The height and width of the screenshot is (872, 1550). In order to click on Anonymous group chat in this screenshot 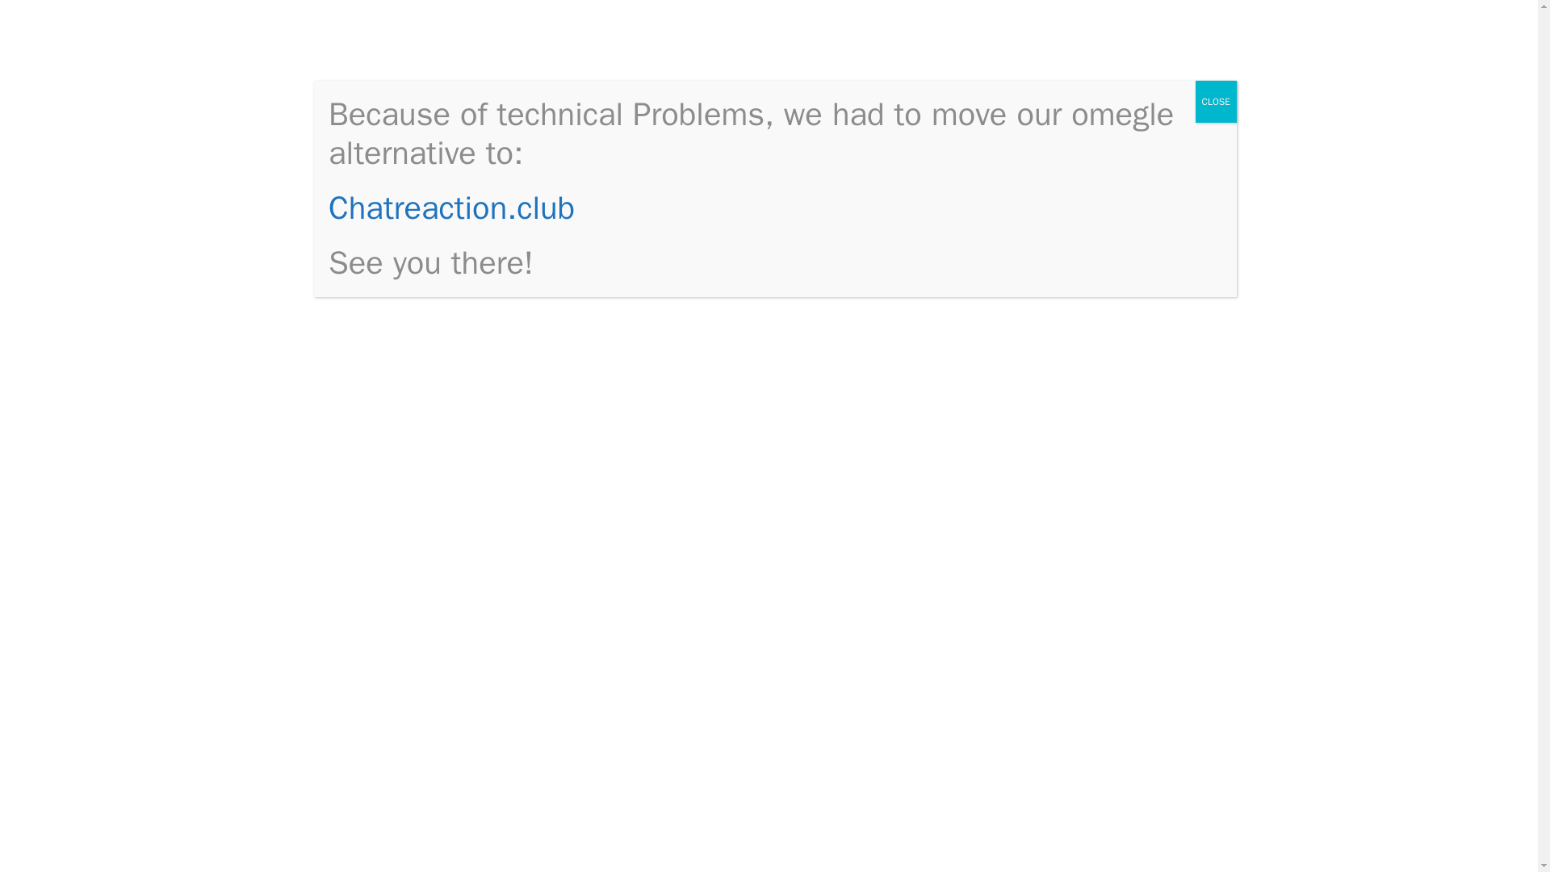, I will do `click(1091, 707)`.